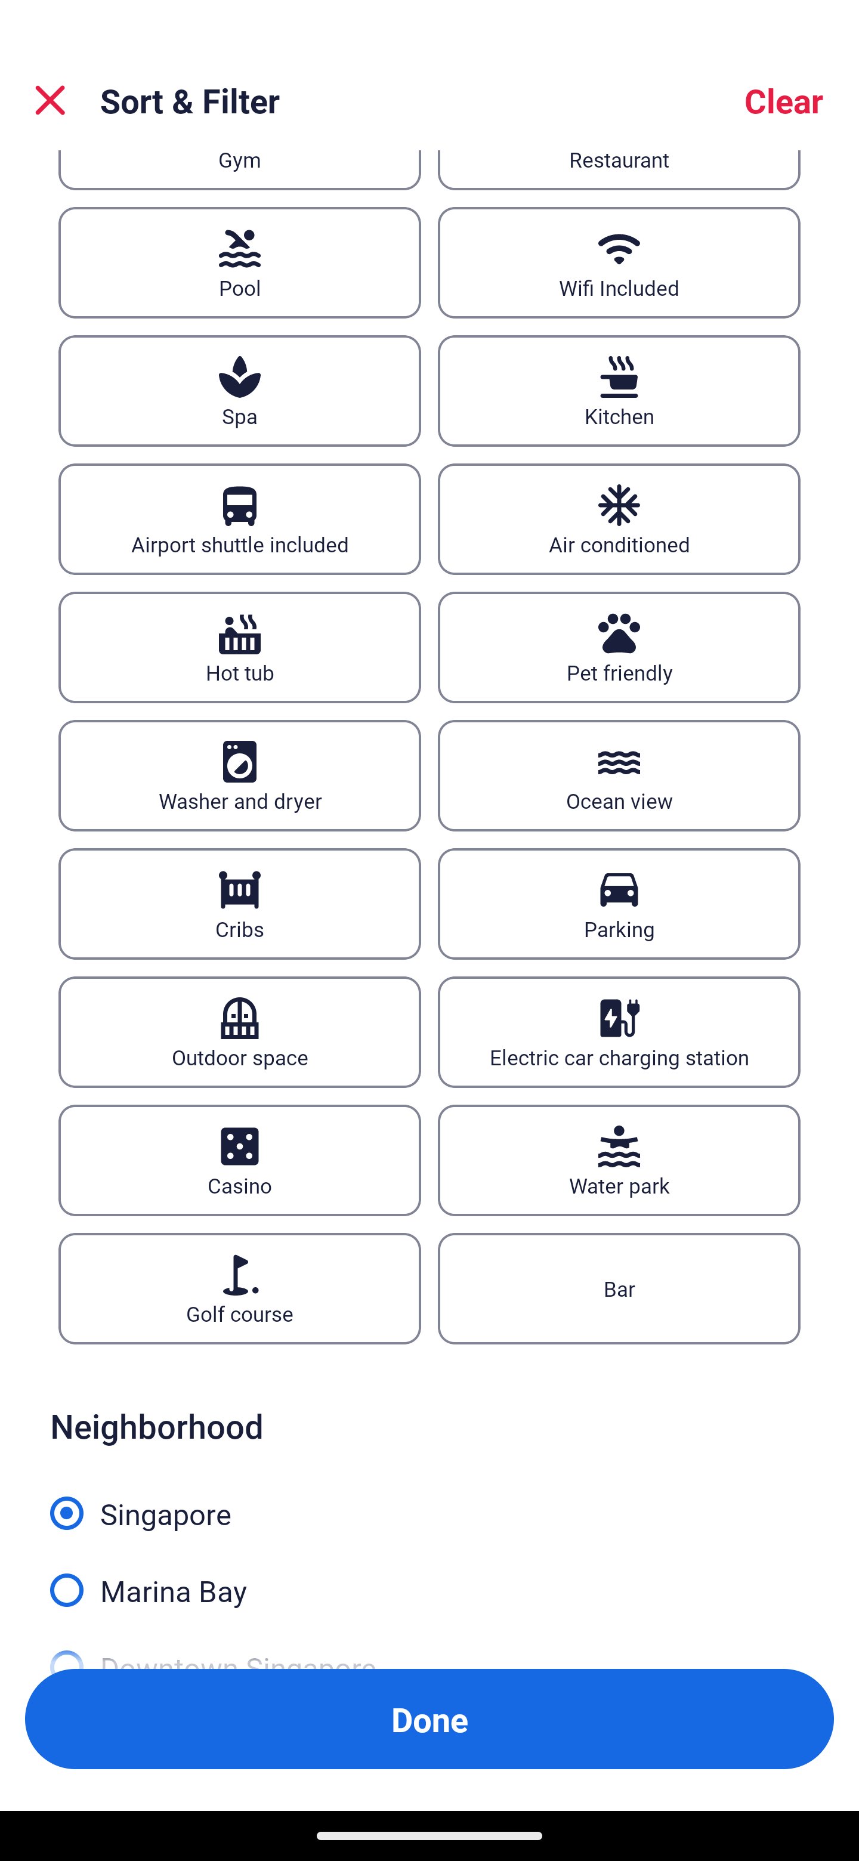 The width and height of the screenshot is (859, 1861). I want to click on Outdoor space, so click(239, 1033).